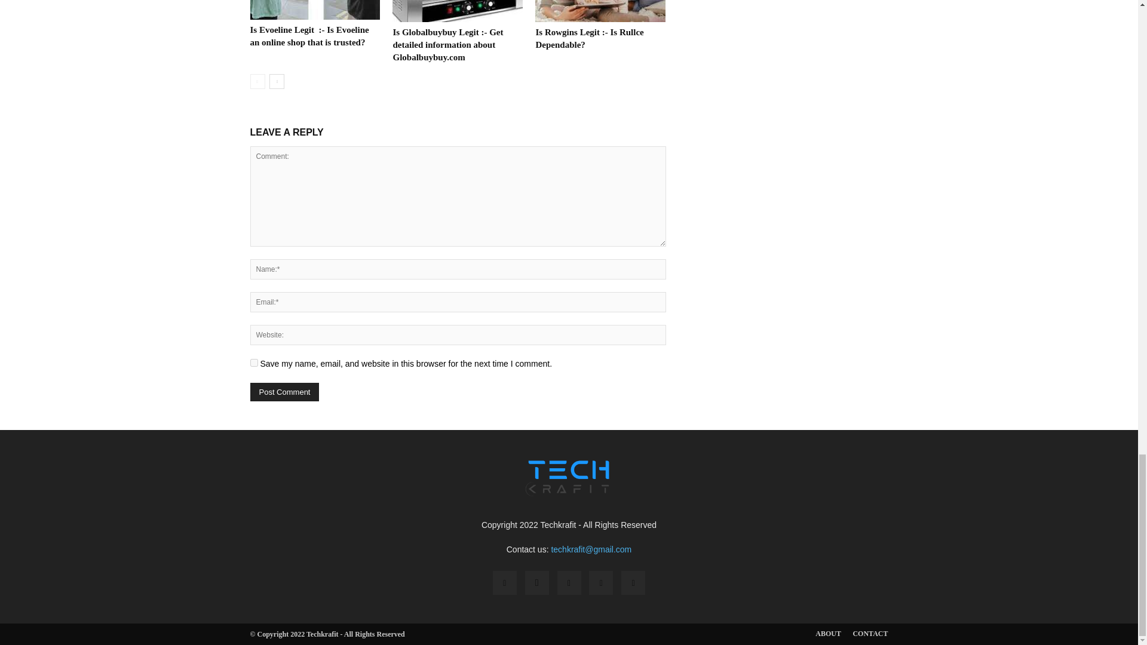 This screenshot has width=1147, height=645. What do you see at coordinates (253, 363) in the screenshot?
I see `yes` at bounding box center [253, 363].